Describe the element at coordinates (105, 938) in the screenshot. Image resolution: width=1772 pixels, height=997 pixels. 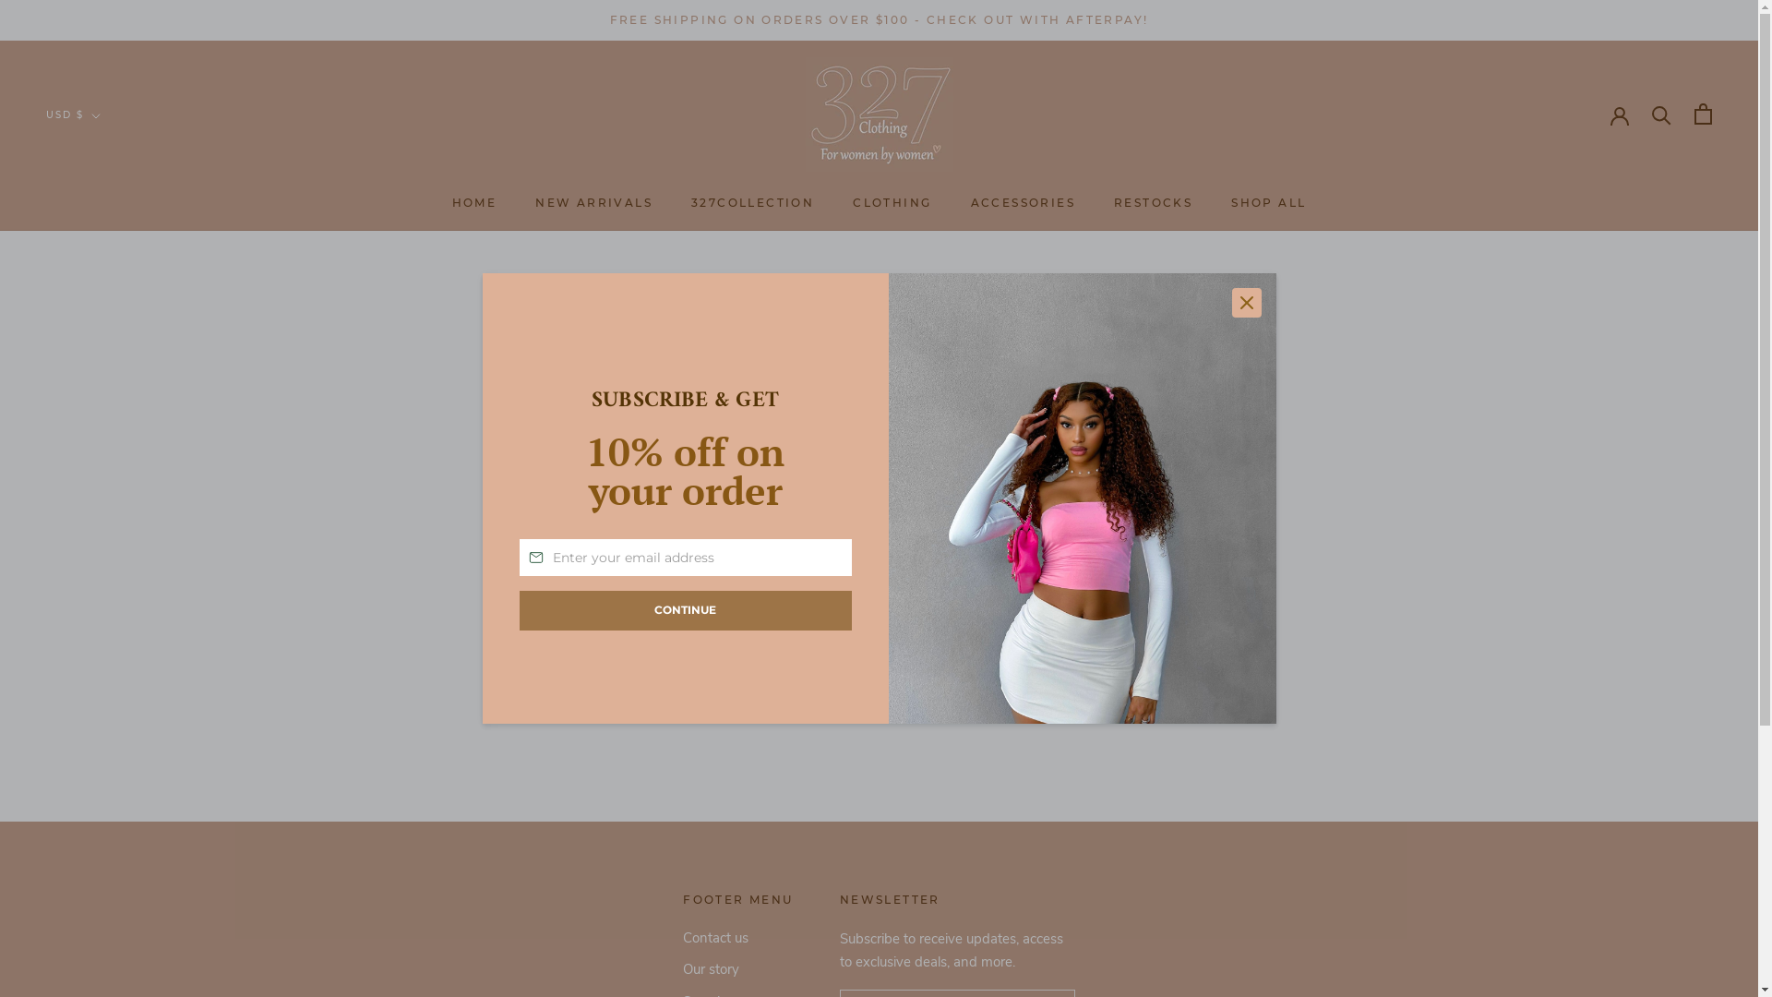
I see `GBP` at that location.